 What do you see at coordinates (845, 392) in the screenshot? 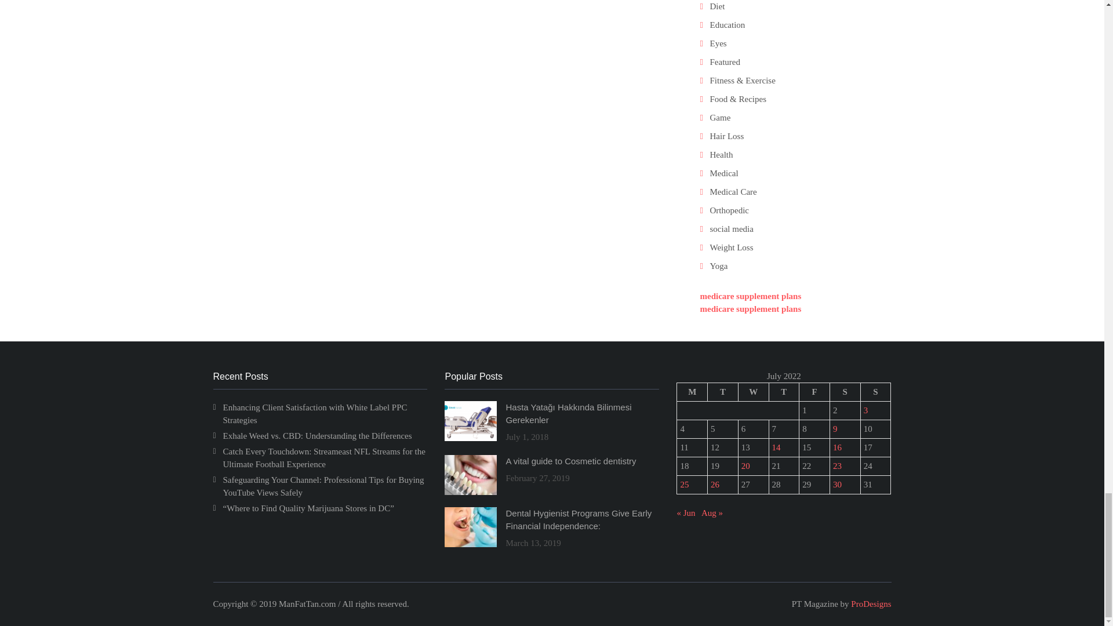
I see `Saturday` at bounding box center [845, 392].